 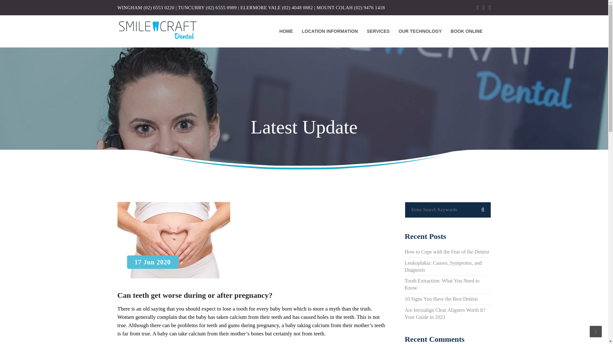 What do you see at coordinates (329, 31) in the screenshot?
I see `LOCATION INFORMATION` at bounding box center [329, 31].